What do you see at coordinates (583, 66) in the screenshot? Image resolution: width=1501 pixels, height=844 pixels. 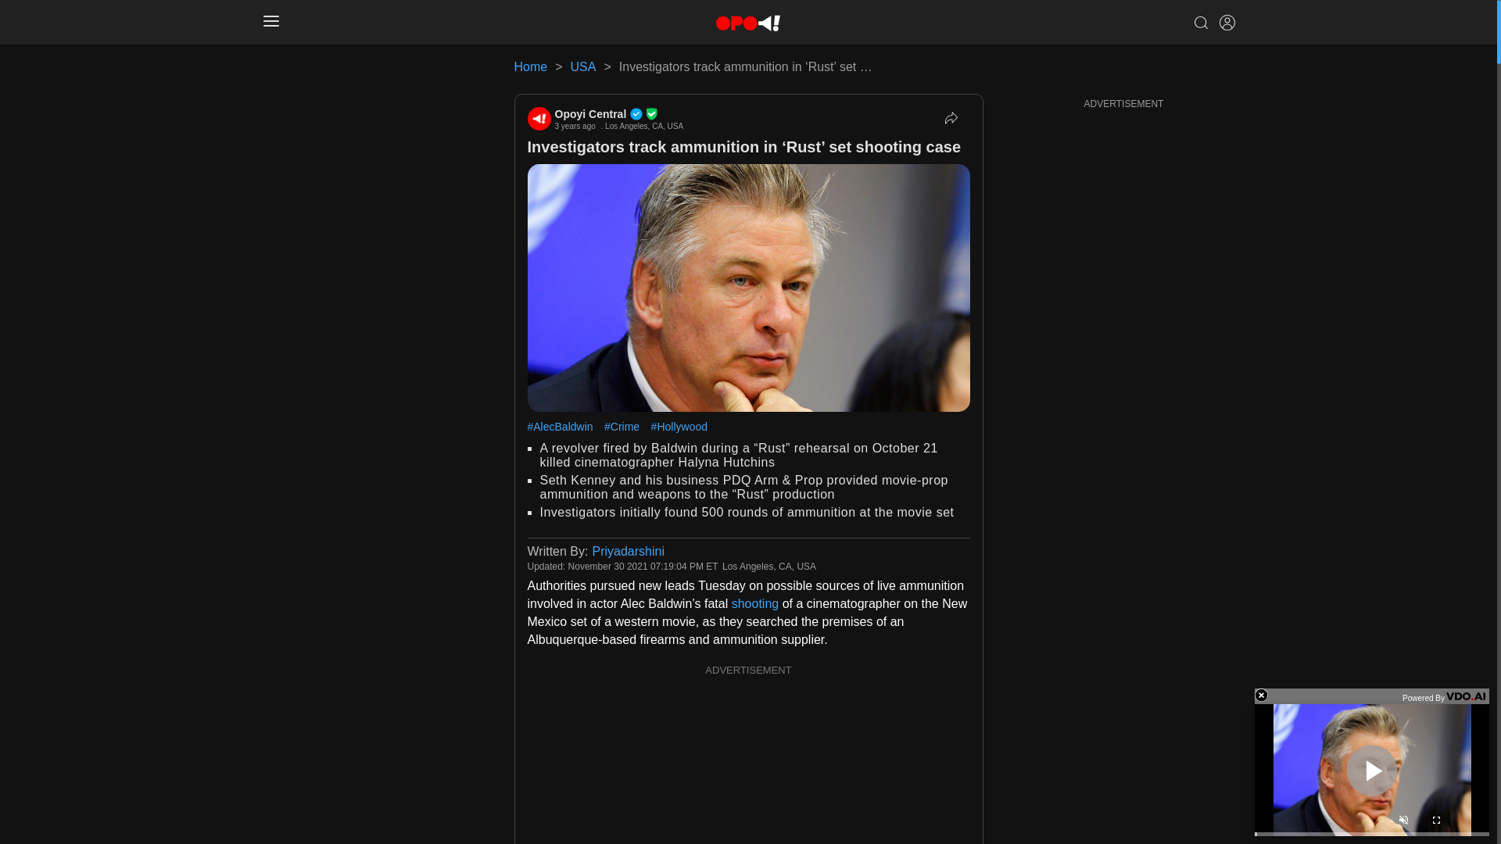 I see `USA` at bounding box center [583, 66].